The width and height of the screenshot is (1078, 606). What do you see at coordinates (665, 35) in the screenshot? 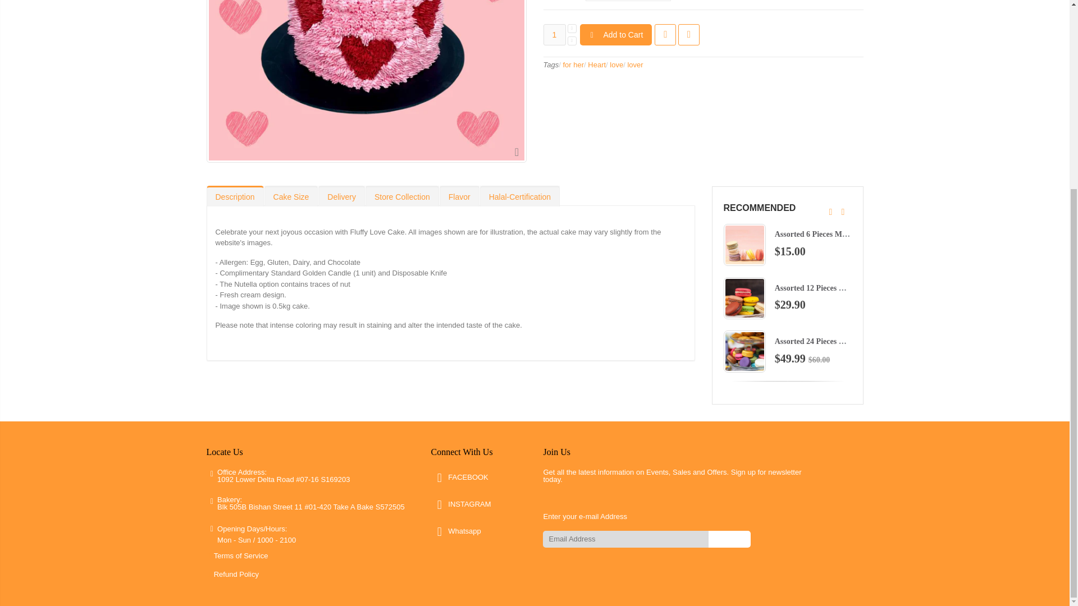
I see `Add to wishlist` at bounding box center [665, 35].